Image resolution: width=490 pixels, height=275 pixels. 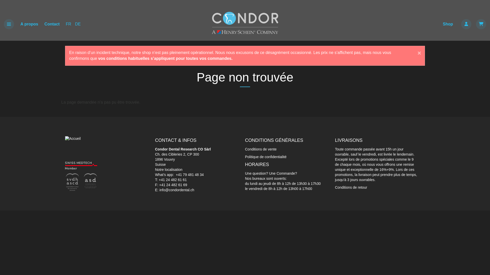 What do you see at coordinates (173, 180) in the screenshot?
I see `+41 24 482 61 61` at bounding box center [173, 180].